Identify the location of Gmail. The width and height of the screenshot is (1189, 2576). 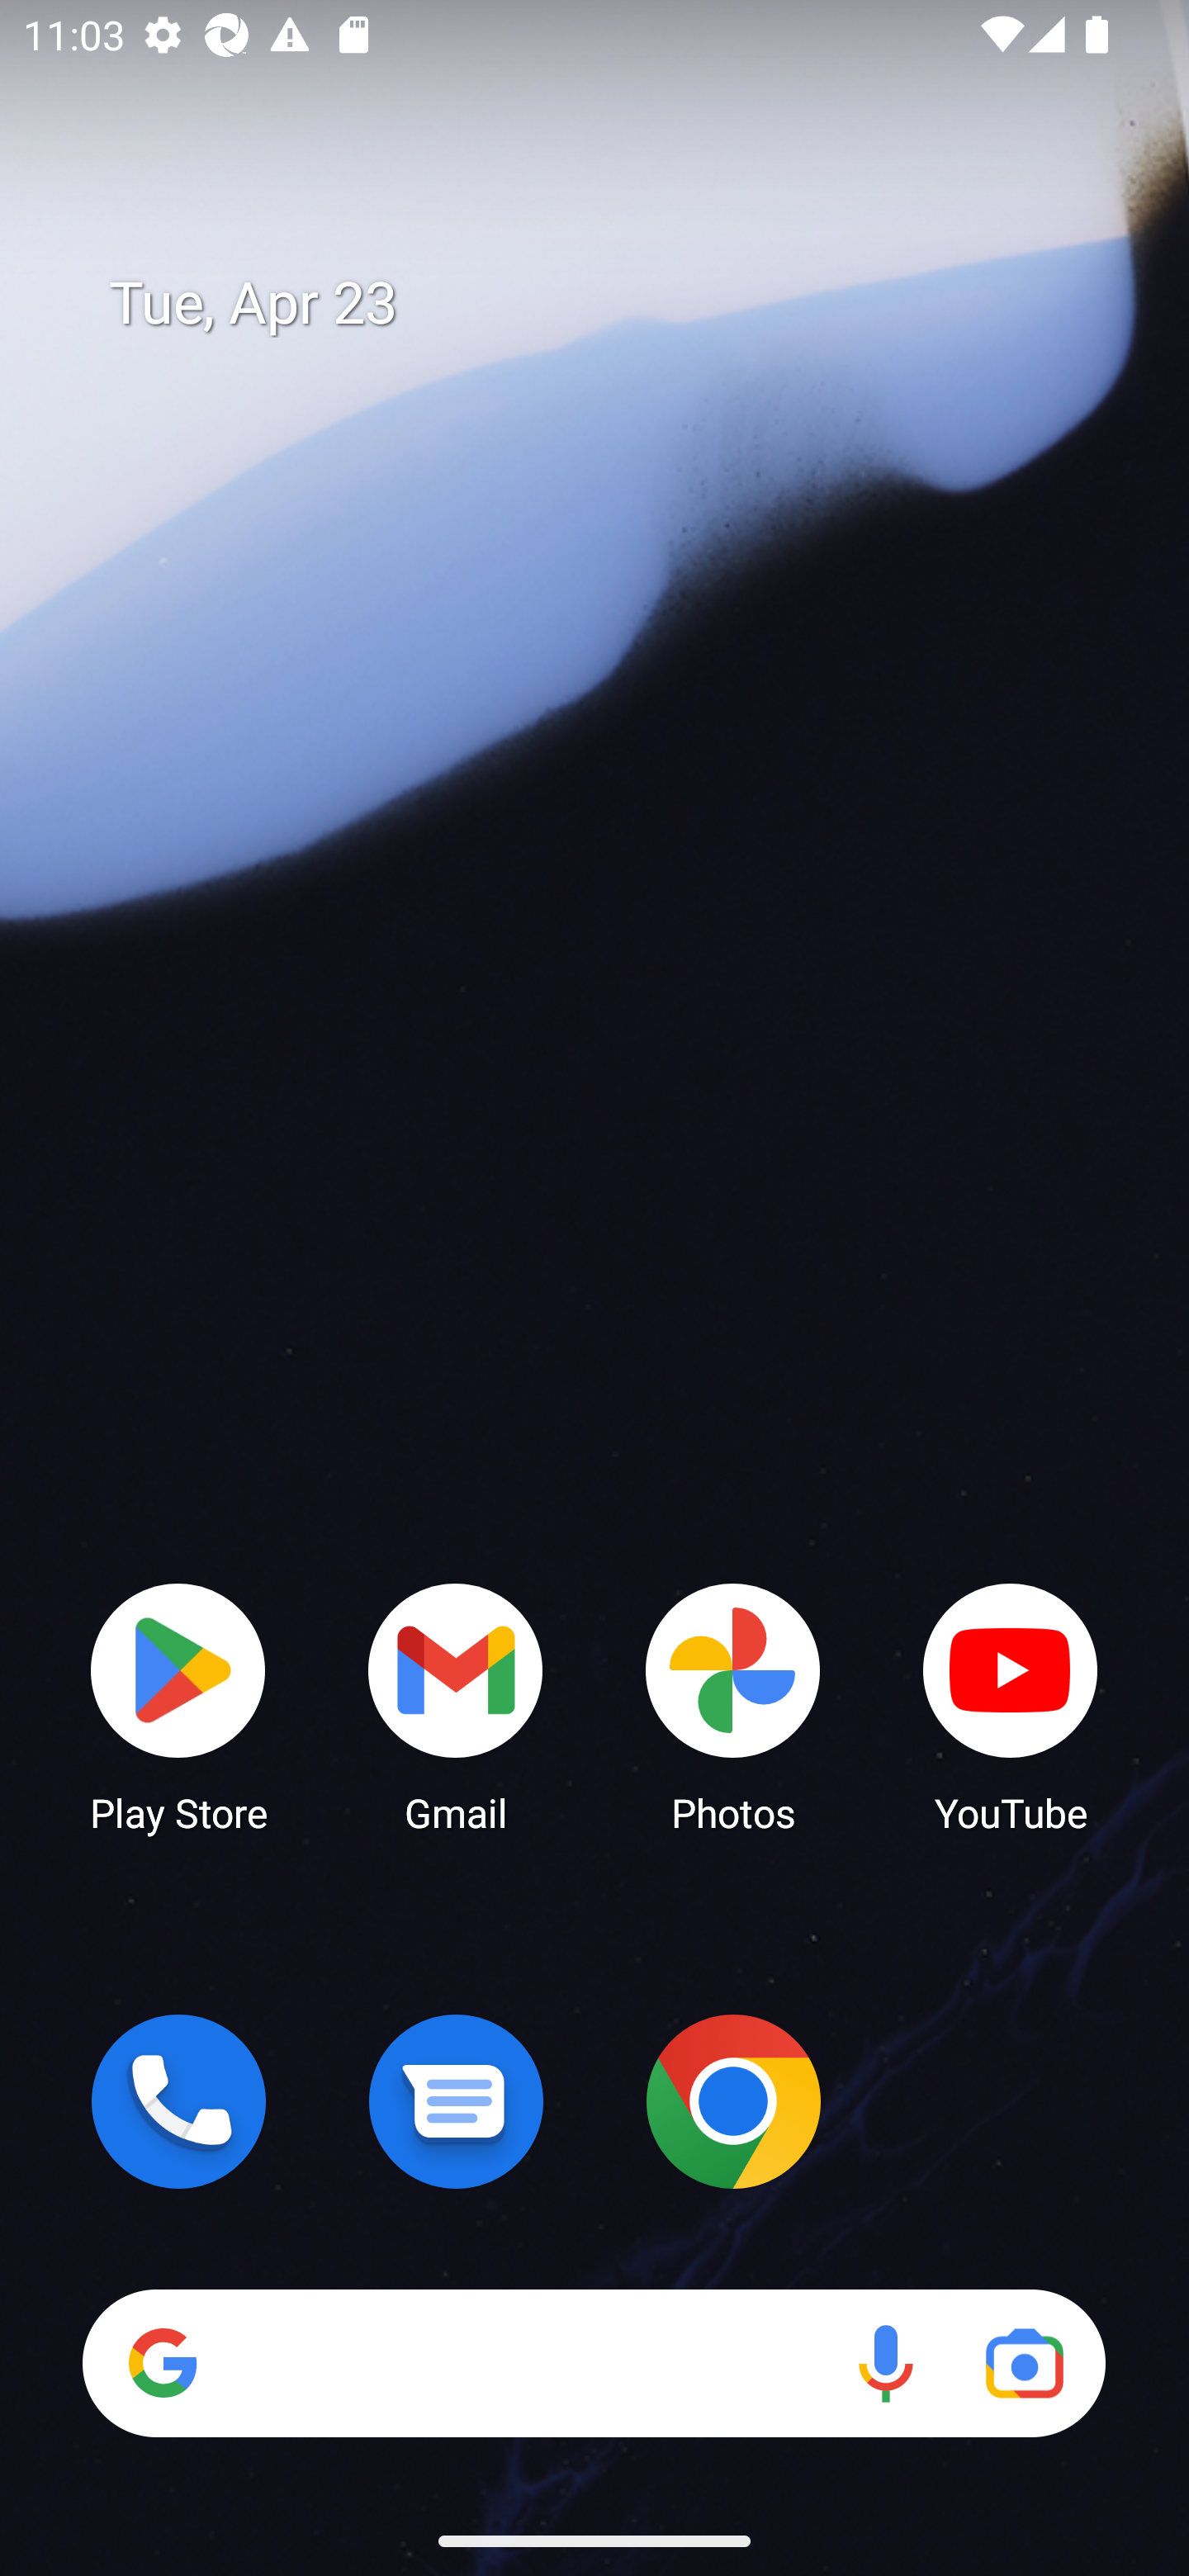
(456, 1706).